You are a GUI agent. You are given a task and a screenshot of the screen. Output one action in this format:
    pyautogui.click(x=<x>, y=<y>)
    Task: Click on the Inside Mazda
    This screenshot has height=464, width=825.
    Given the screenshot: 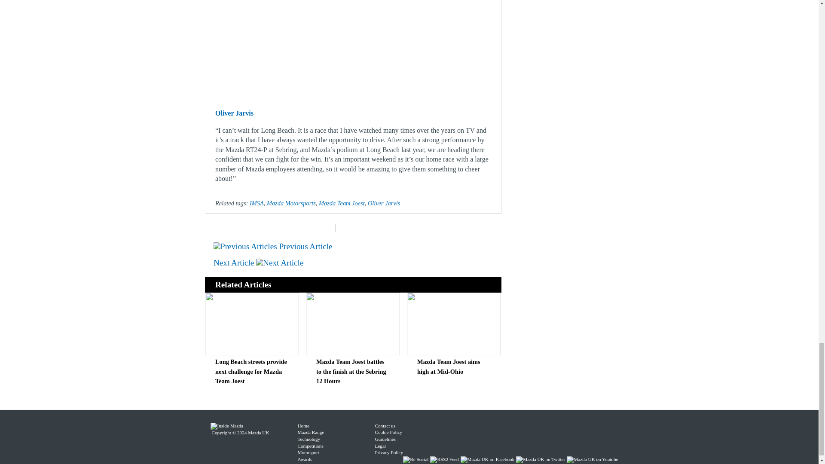 What is the action you would take?
    pyautogui.click(x=227, y=425)
    